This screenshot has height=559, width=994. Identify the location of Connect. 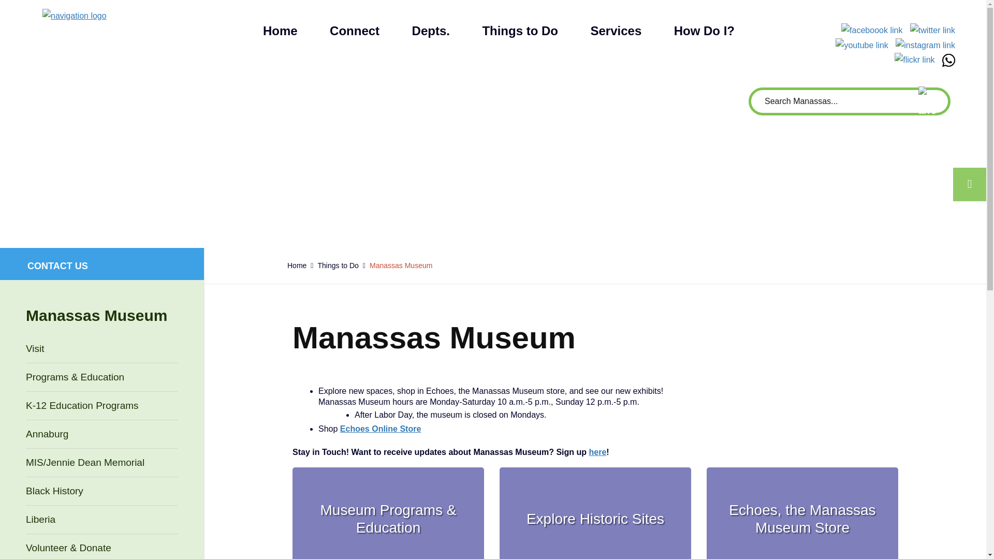
(355, 31).